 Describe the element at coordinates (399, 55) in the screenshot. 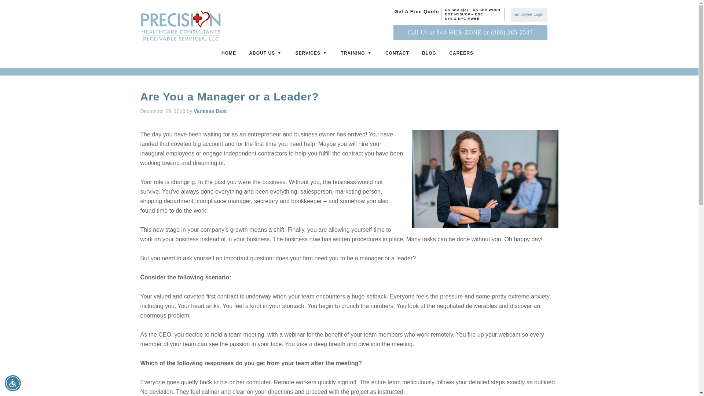

I see `CONTACT` at that location.